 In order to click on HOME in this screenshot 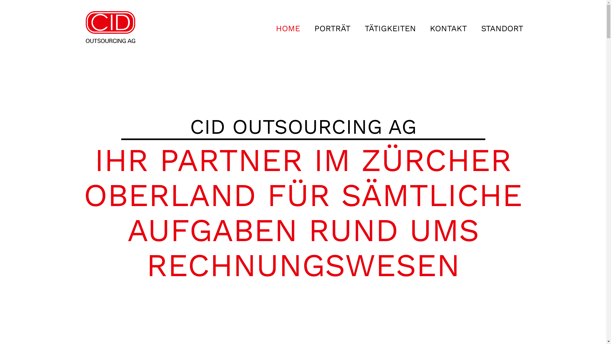, I will do `click(288, 26)`.